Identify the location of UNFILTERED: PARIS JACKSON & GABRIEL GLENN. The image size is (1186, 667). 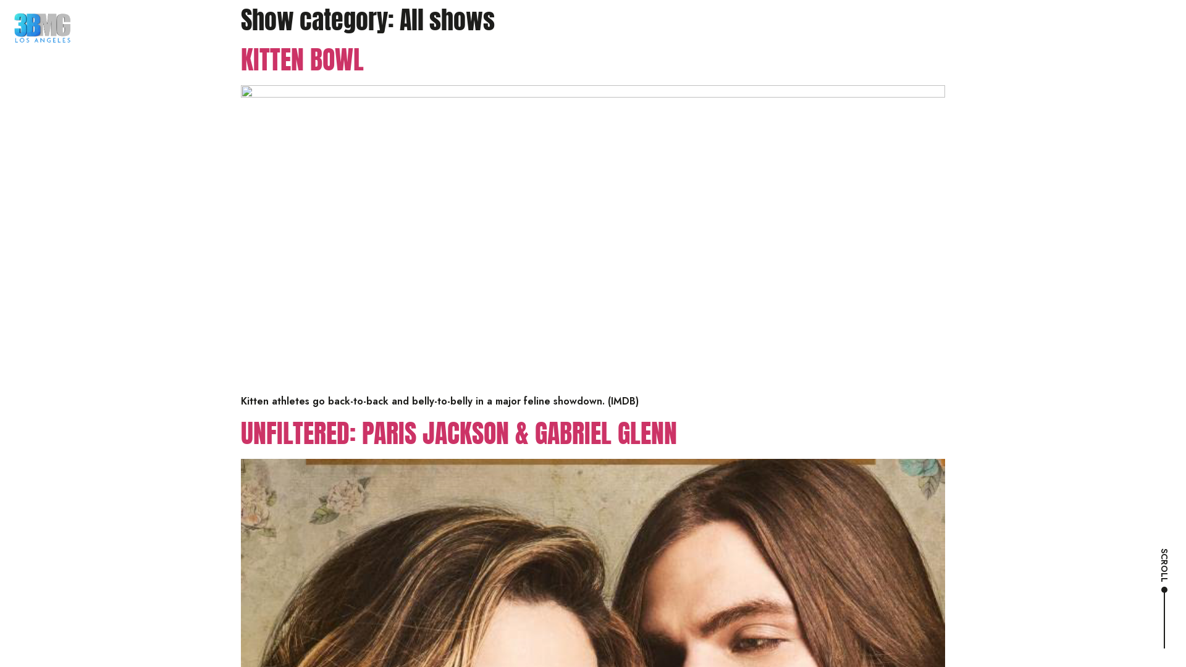
(459, 434).